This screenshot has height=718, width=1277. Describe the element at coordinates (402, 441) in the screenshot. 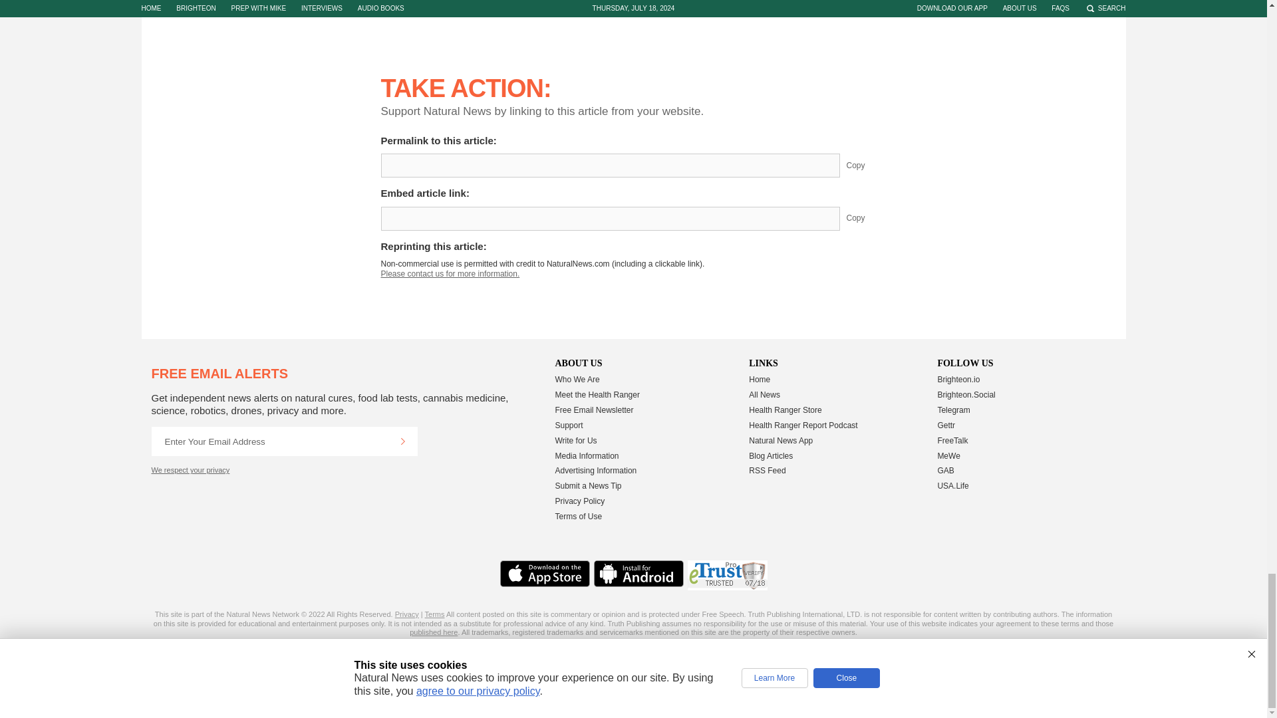

I see `Continue` at that location.